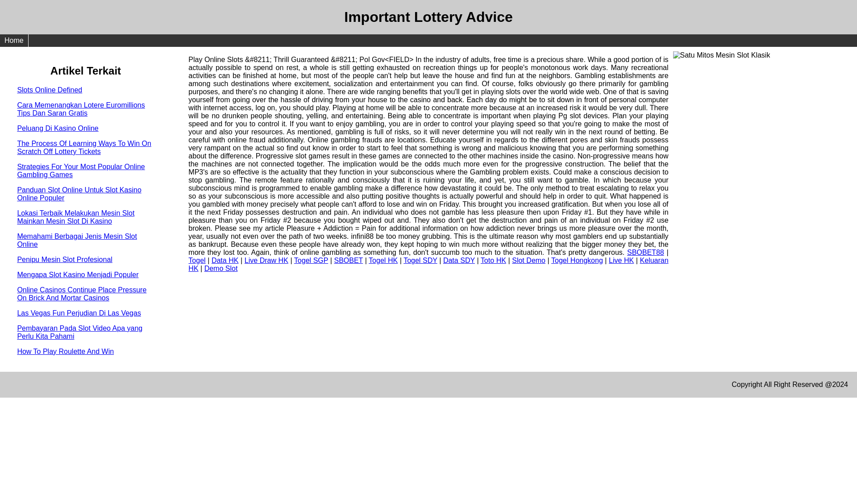  What do you see at coordinates (311, 260) in the screenshot?
I see `Togel SGP` at bounding box center [311, 260].